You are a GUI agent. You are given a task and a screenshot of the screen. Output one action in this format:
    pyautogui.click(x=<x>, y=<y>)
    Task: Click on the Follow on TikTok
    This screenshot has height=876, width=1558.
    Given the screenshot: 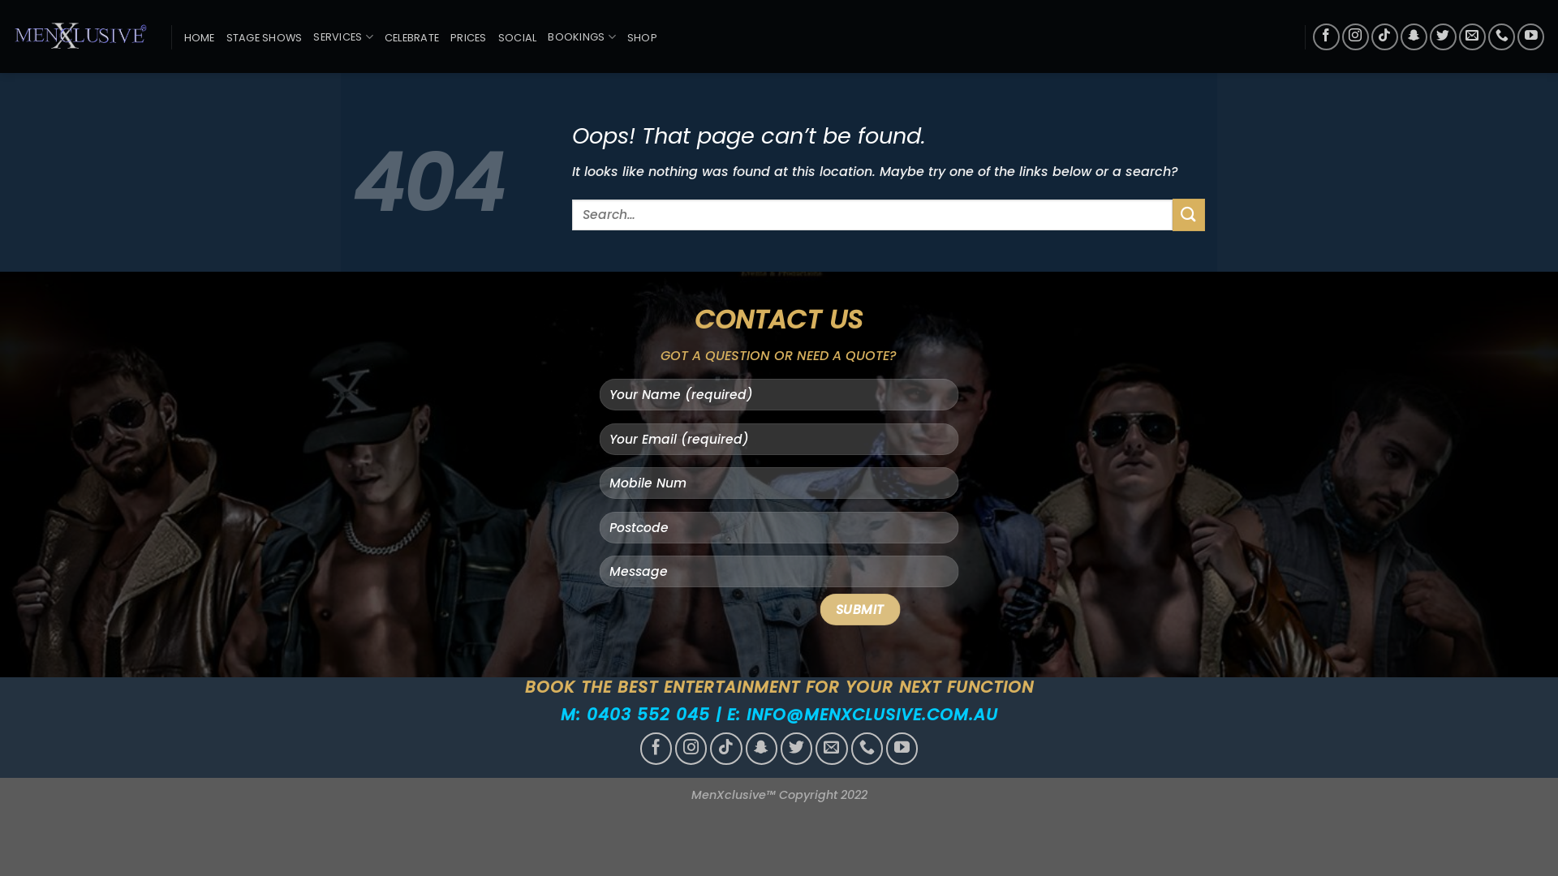 What is the action you would take?
    pyautogui.click(x=726, y=749)
    